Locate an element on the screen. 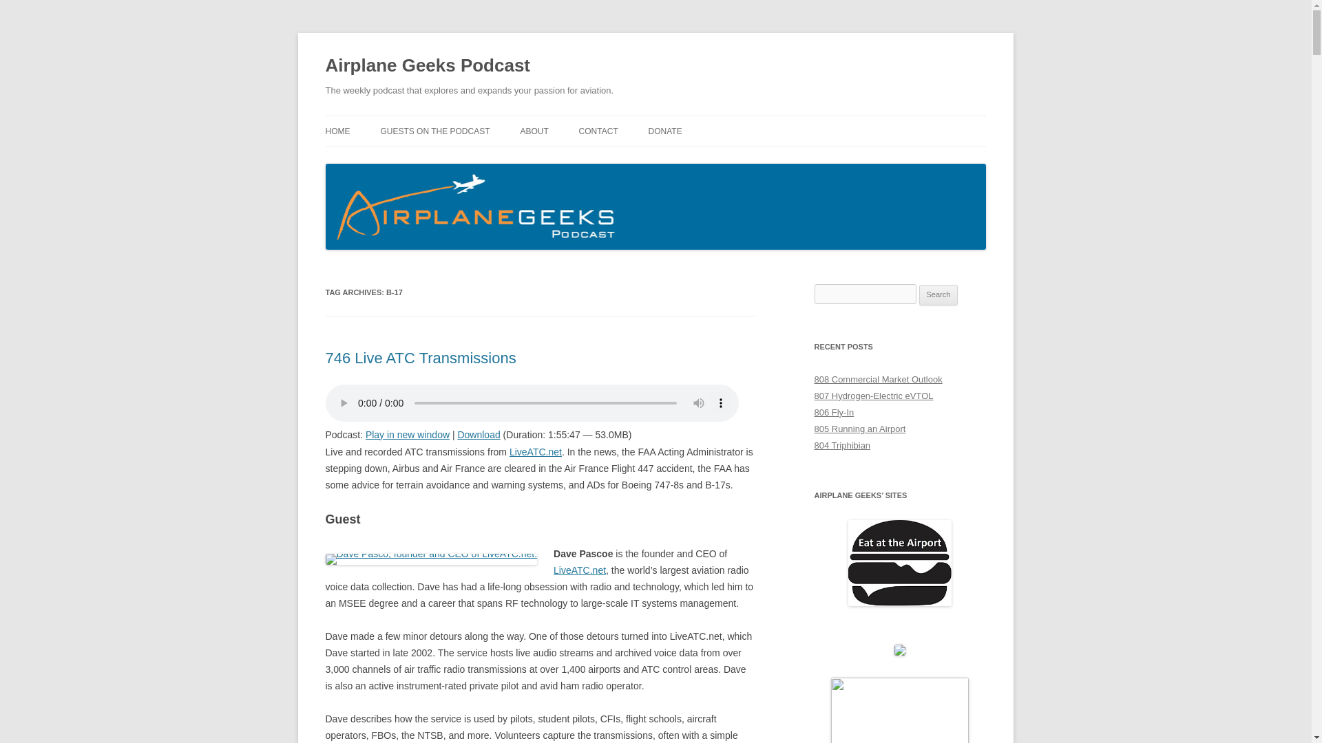  CONTACT is located at coordinates (598, 131).